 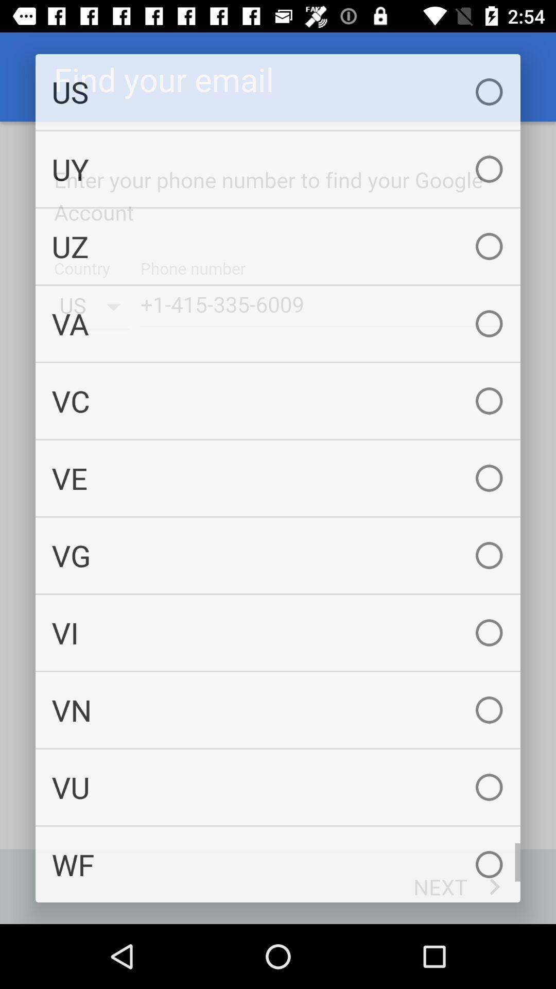 What do you see at coordinates (278, 555) in the screenshot?
I see `turn off the item below ve checkbox` at bounding box center [278, 555].